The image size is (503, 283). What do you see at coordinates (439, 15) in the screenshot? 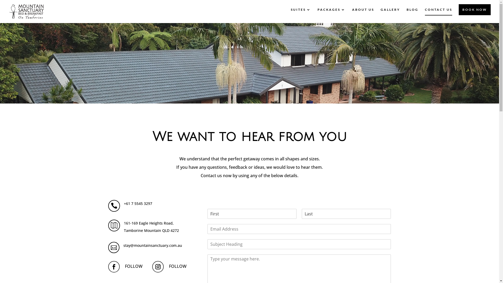
I see `CONTACT US` at bounding box center [439, 15].